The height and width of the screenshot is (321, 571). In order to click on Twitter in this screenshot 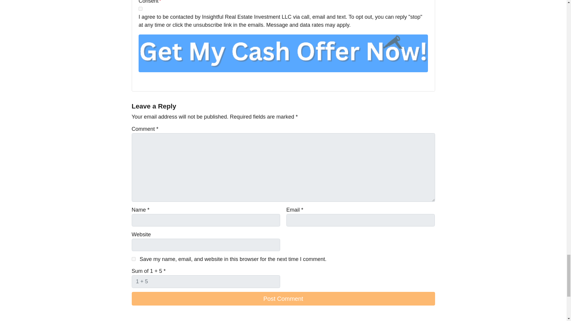, I will do `click(142, 81)`.